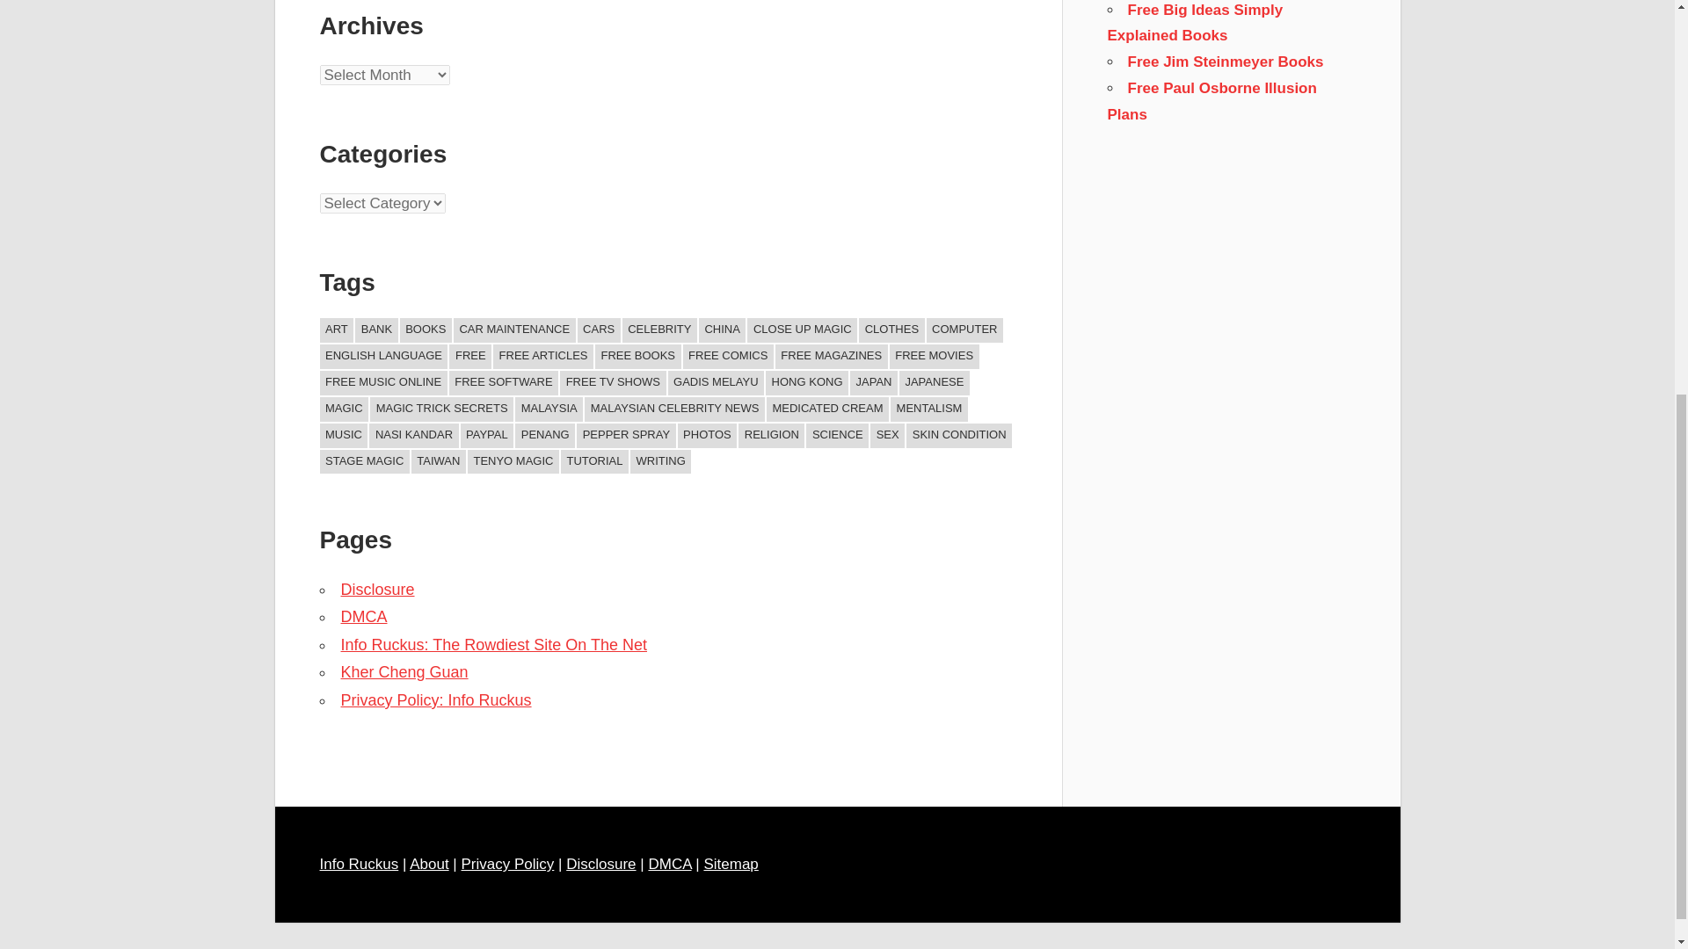 This screenshot has width=1688, height=949. Describe the element at coordinates (503, 383) in the screenshot. I see `FREE SOFTWARE` at that location.